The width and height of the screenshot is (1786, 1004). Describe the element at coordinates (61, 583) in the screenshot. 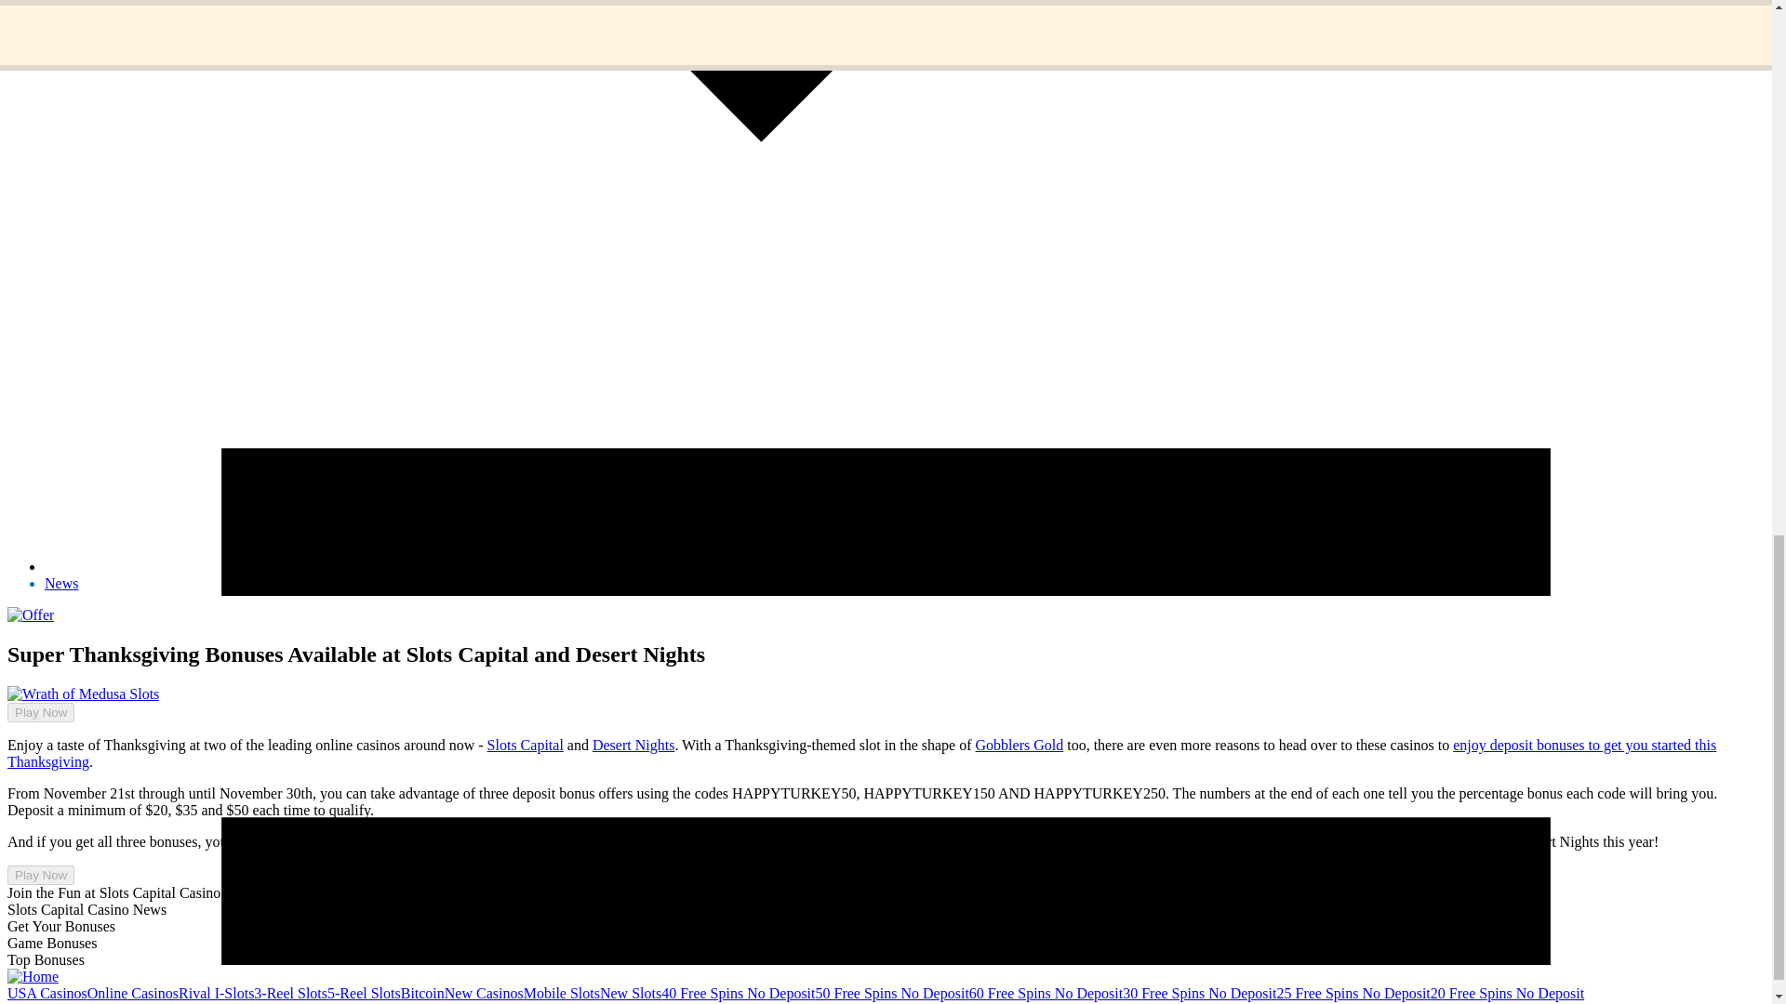

I see `News` at that location.